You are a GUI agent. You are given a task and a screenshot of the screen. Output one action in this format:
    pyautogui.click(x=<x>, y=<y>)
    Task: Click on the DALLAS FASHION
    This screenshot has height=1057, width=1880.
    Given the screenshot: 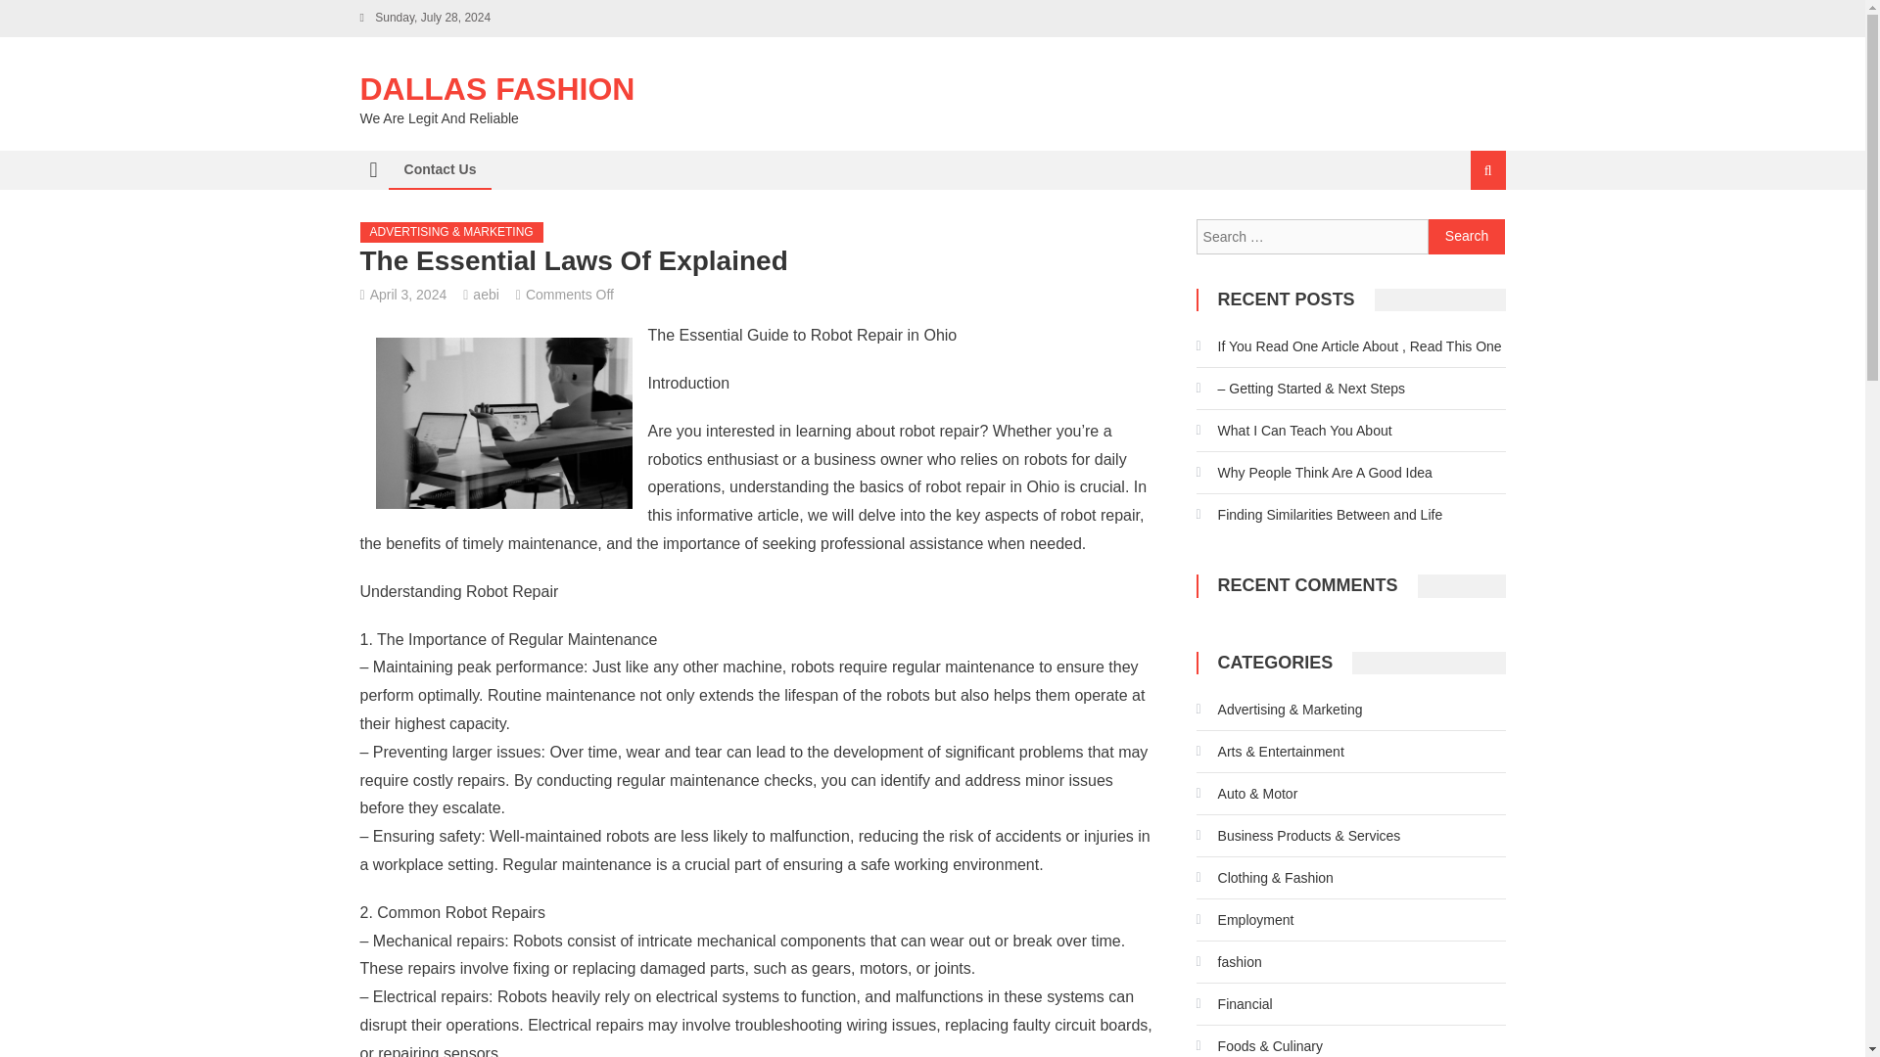 What is the action you would take?
    pyautogui.click(x=497, y=89)
    